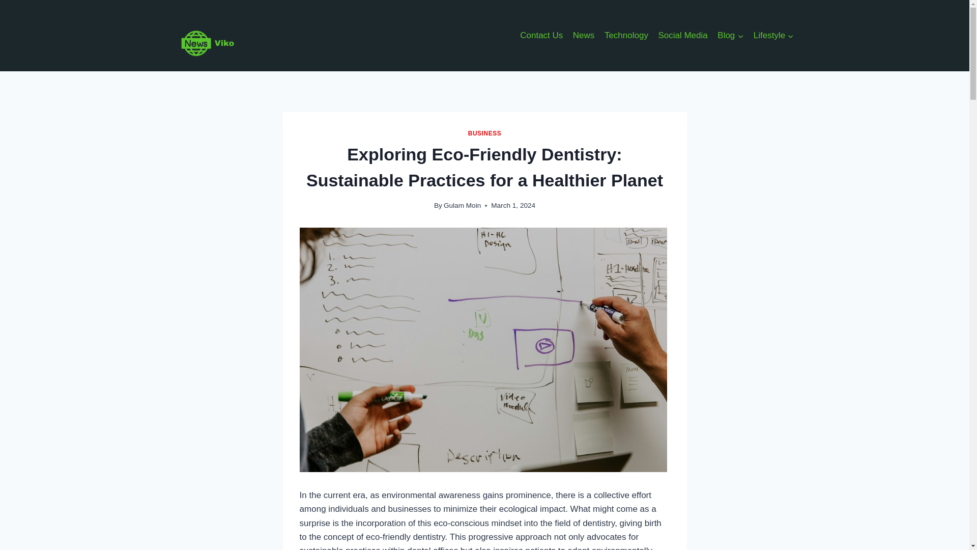 The image size is (977, 550). Describe the element at coordinates (484, 133) in the screenshot. I see `BUSINESS` at that location.